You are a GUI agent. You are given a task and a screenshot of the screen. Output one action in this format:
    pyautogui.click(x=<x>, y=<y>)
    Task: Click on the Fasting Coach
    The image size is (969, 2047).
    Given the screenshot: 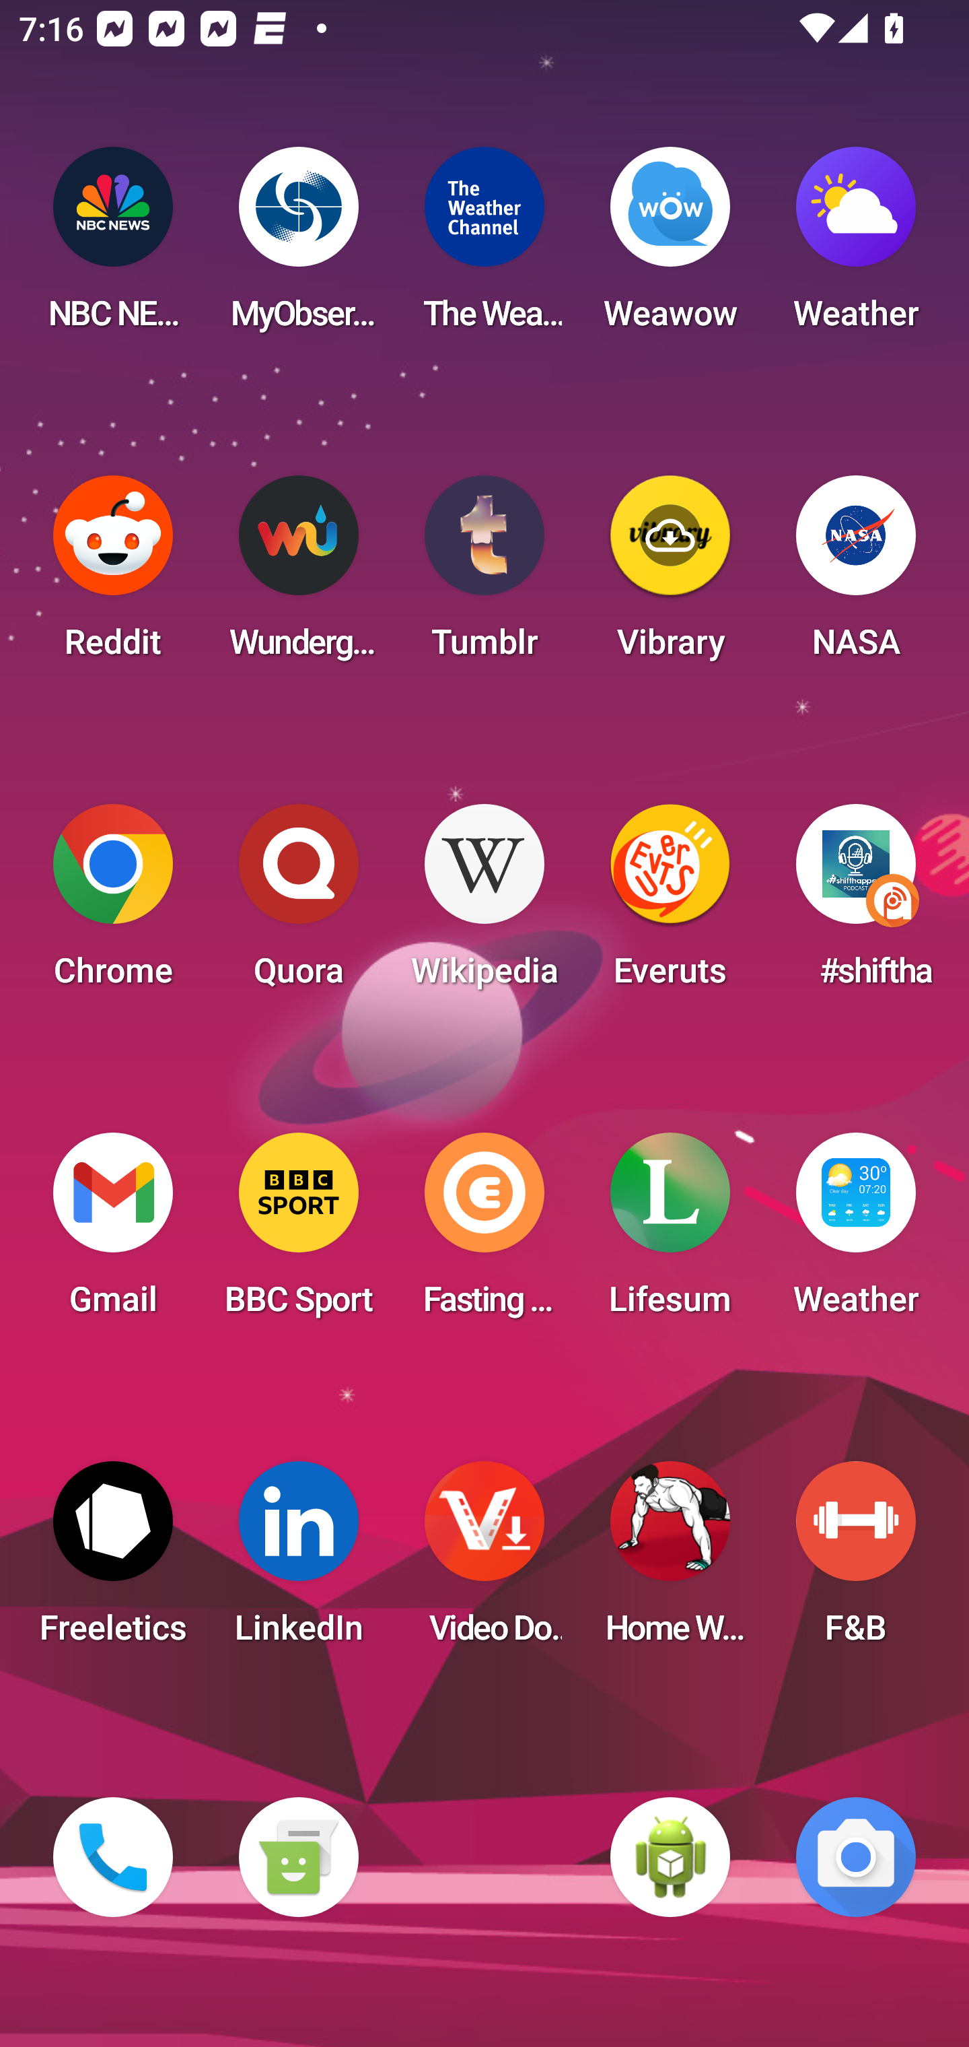 What is the action you would take?
    pyautogui.click(x=485, y=1232)
    